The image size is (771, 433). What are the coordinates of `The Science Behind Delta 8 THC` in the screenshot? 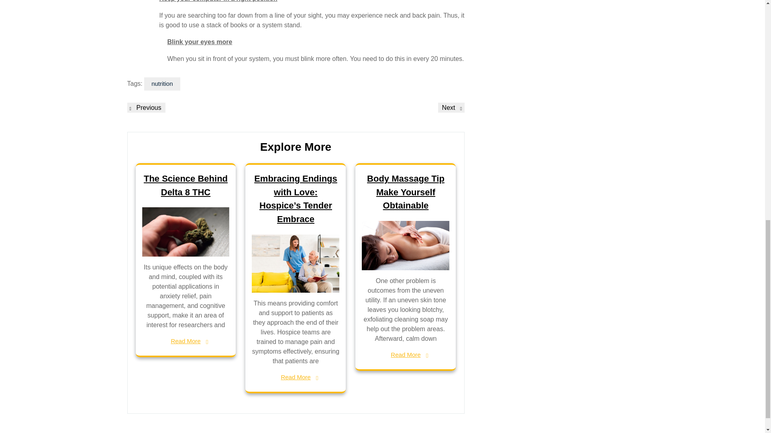 It's located at (162, 84).